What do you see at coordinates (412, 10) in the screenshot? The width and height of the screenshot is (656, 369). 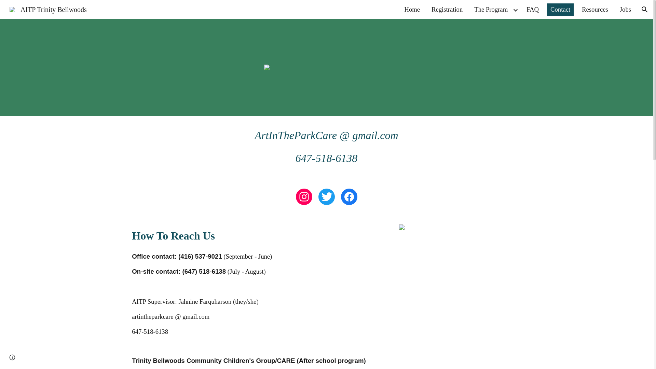 I see `Home` at bounding box center [412, 10].